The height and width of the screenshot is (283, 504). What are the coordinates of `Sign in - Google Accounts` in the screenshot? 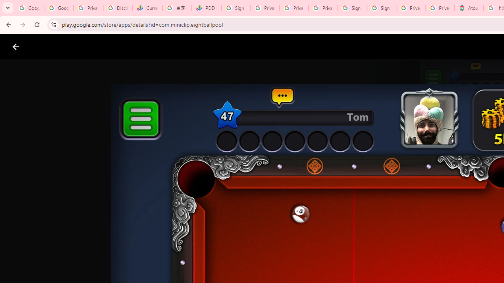 It's located at (381, 8).